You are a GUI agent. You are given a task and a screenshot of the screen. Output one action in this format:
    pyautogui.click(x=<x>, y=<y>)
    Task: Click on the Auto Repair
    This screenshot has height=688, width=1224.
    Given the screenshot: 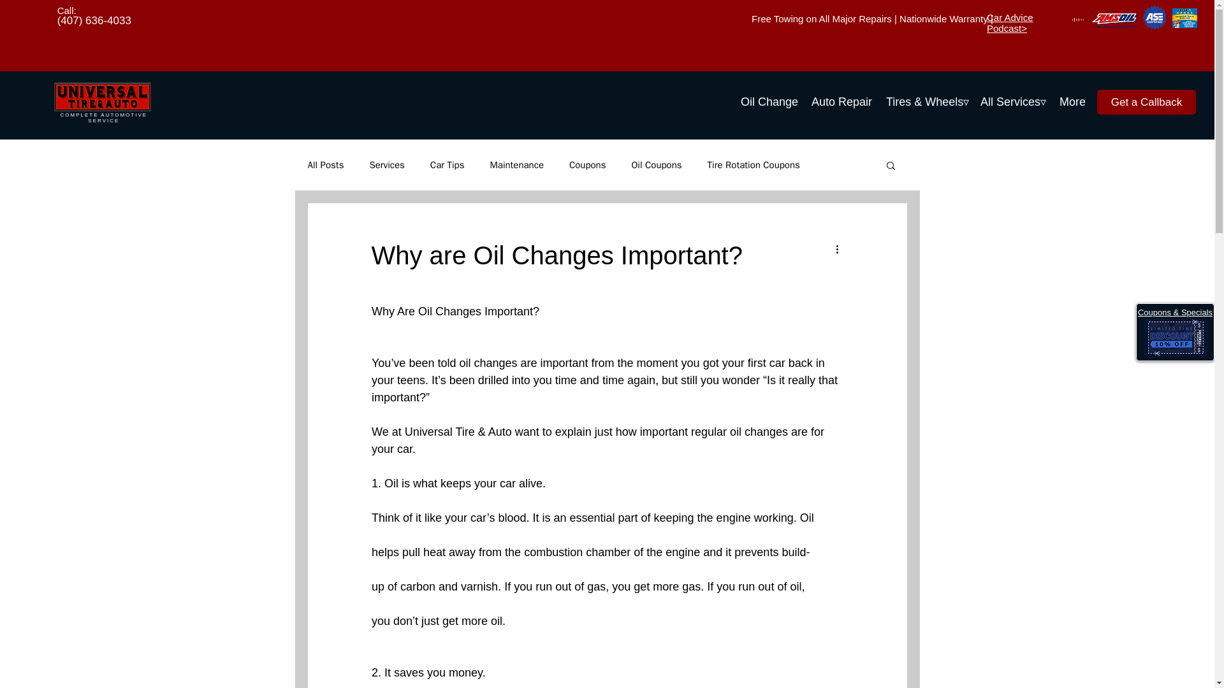 What is the action you would take?
    pyautogui.click(x=840, y=97)
    